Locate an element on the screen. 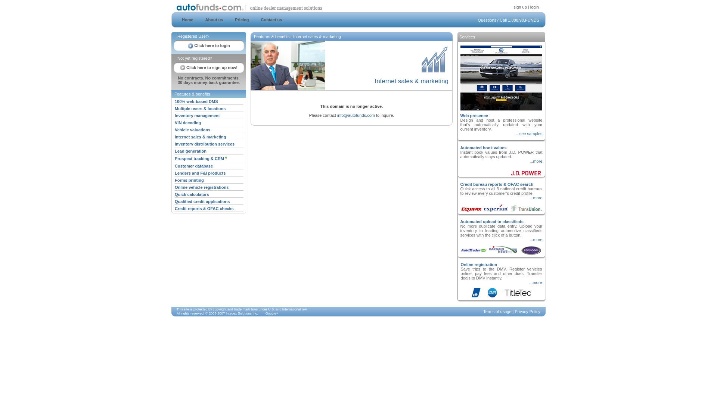  Contact us is located at coordinates (270, 20).